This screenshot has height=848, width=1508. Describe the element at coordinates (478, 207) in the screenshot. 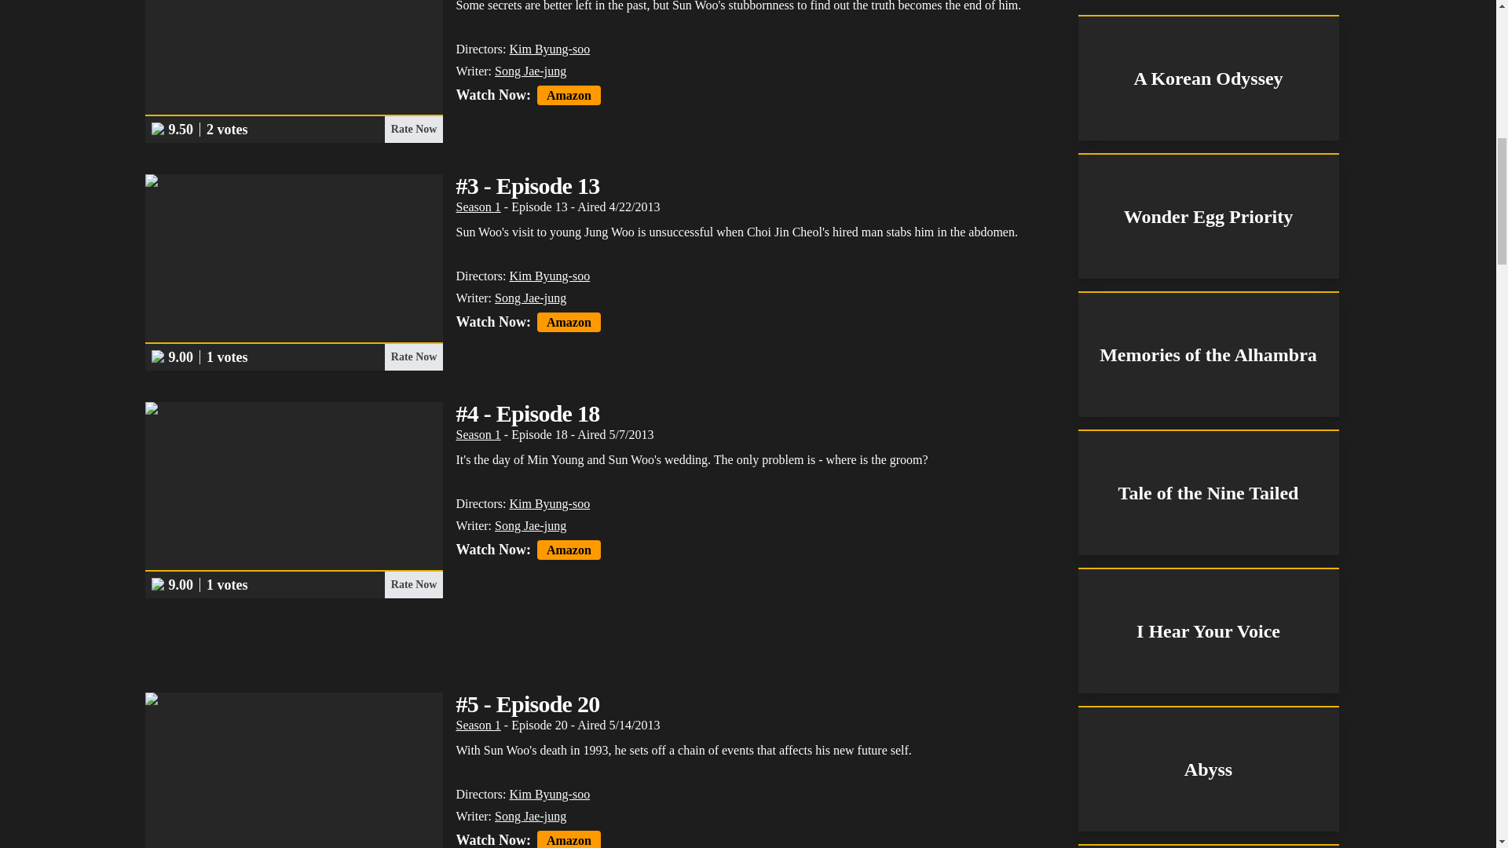

I see `Season 1` at that location.